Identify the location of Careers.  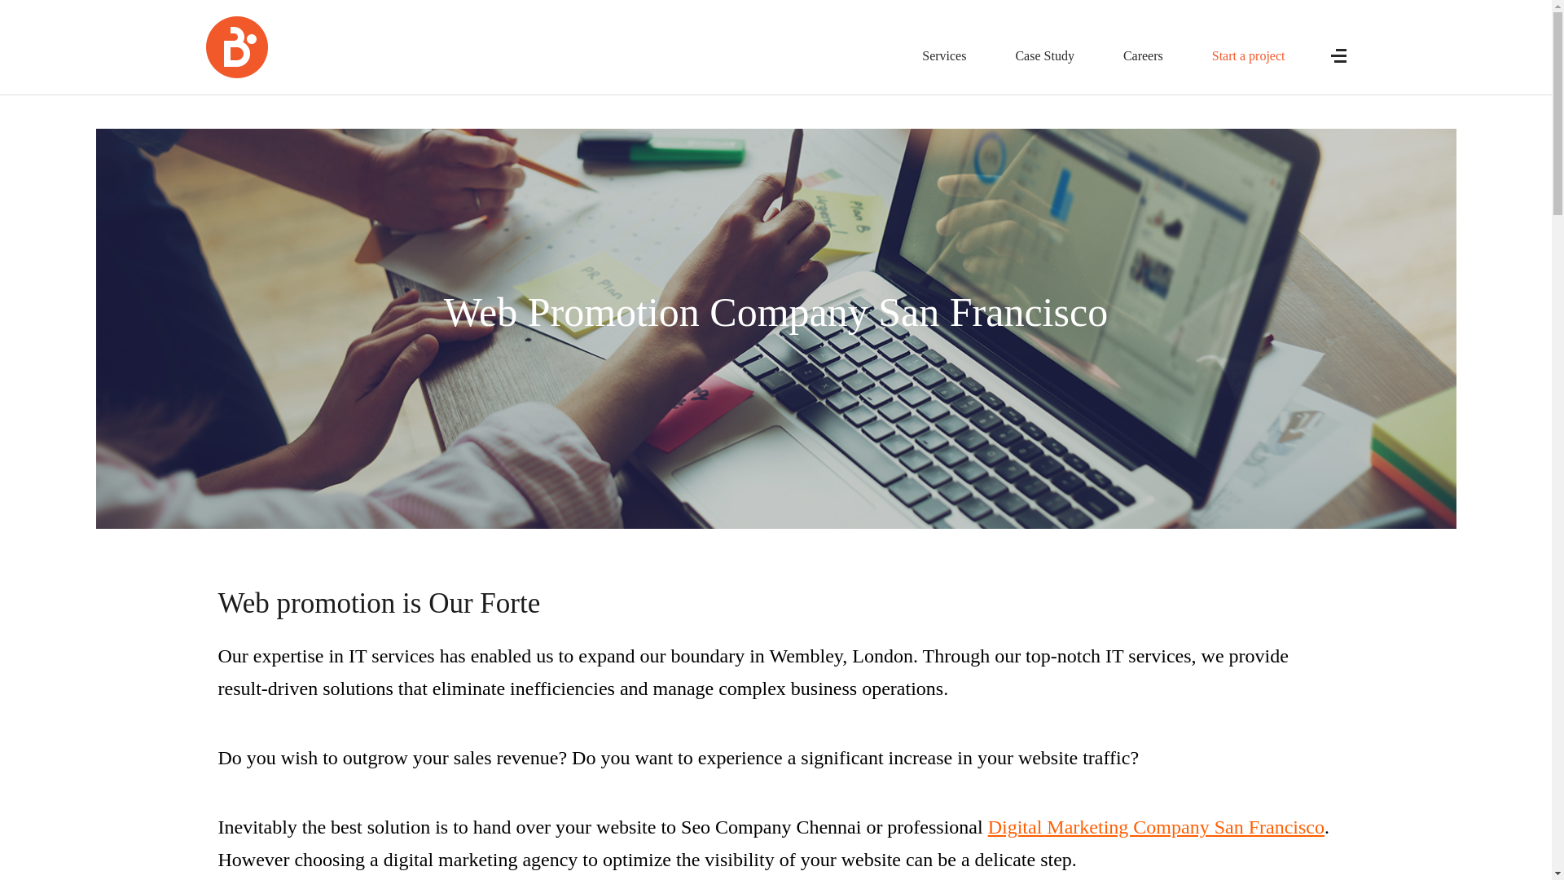
(1143, 55).